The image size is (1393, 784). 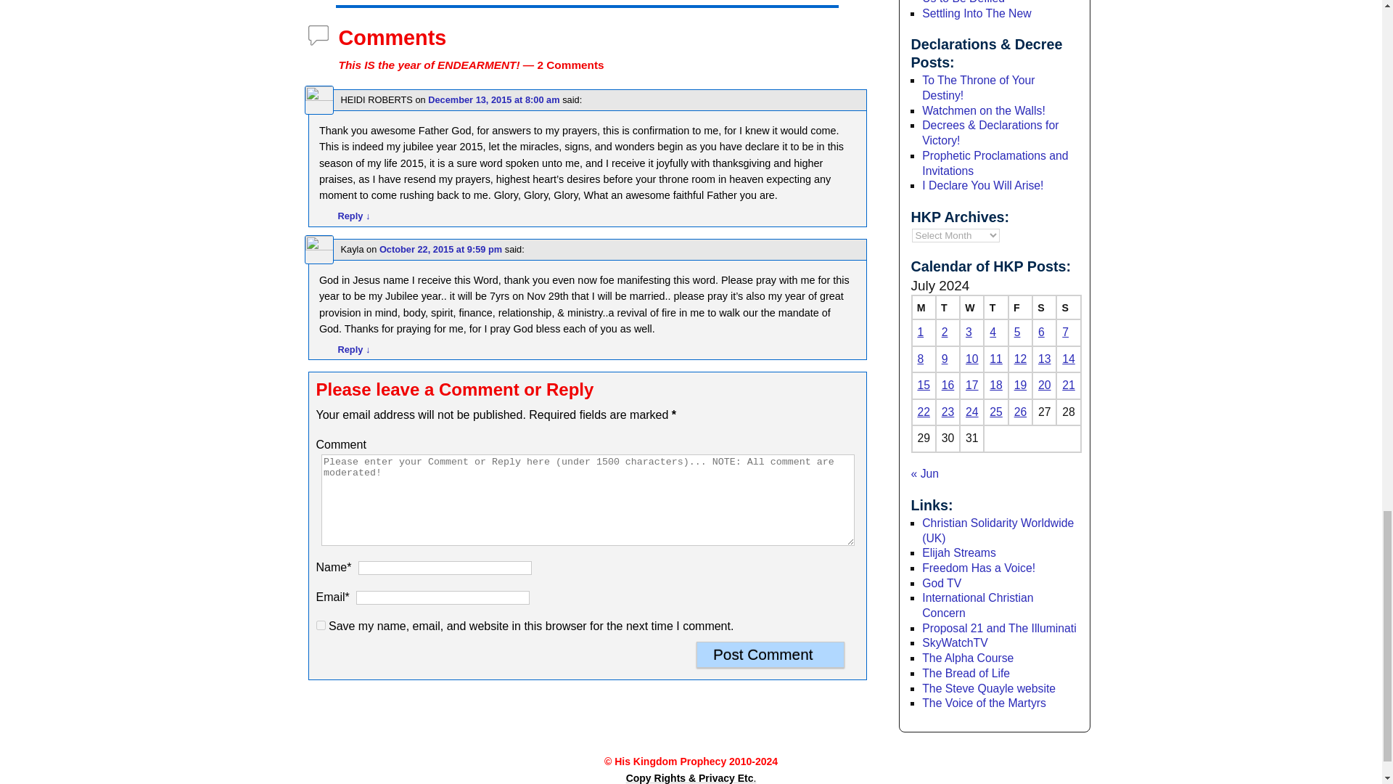 I want to click on Saturday, so click(x=1043, y=307).